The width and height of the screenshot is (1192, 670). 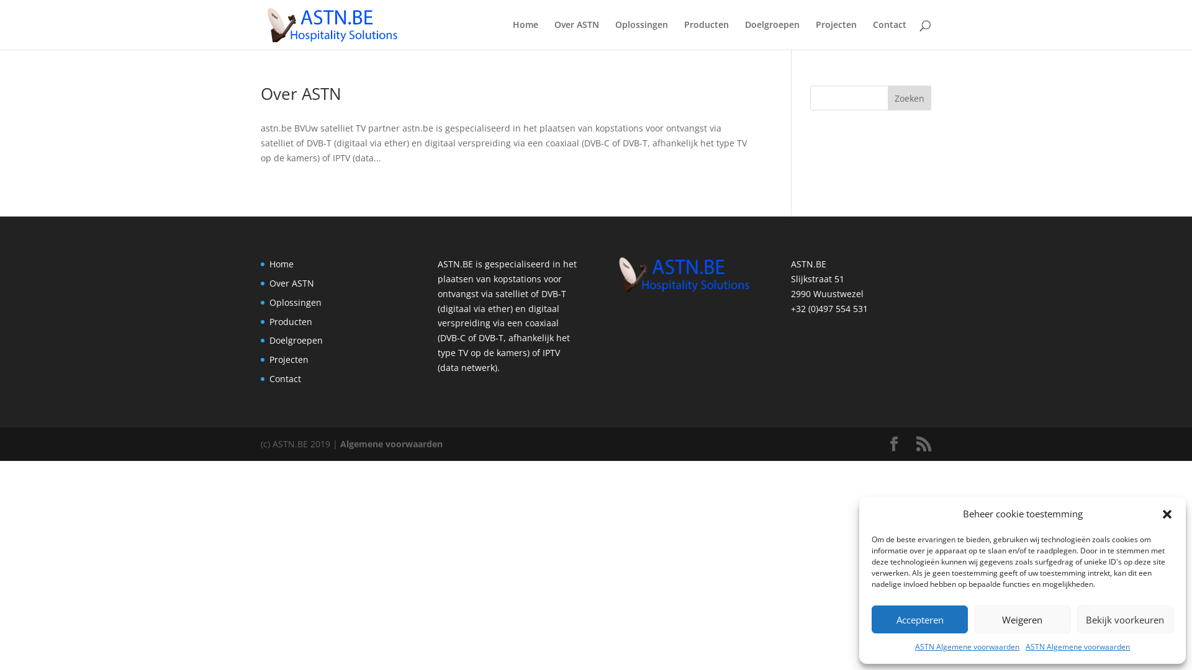 What do you see at coordinates (282, 264) in the screenshot?
I see `Home` at bounding box center [282, 264].